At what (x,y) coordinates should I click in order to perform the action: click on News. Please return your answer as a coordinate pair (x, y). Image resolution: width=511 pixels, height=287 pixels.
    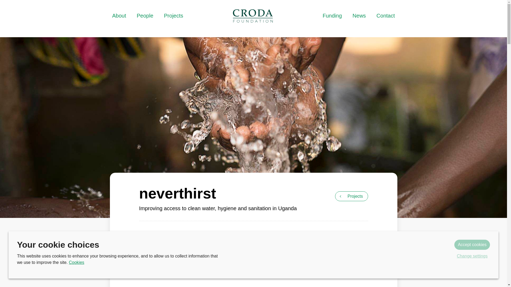
    Looking at the image, I should click on (359, 16).